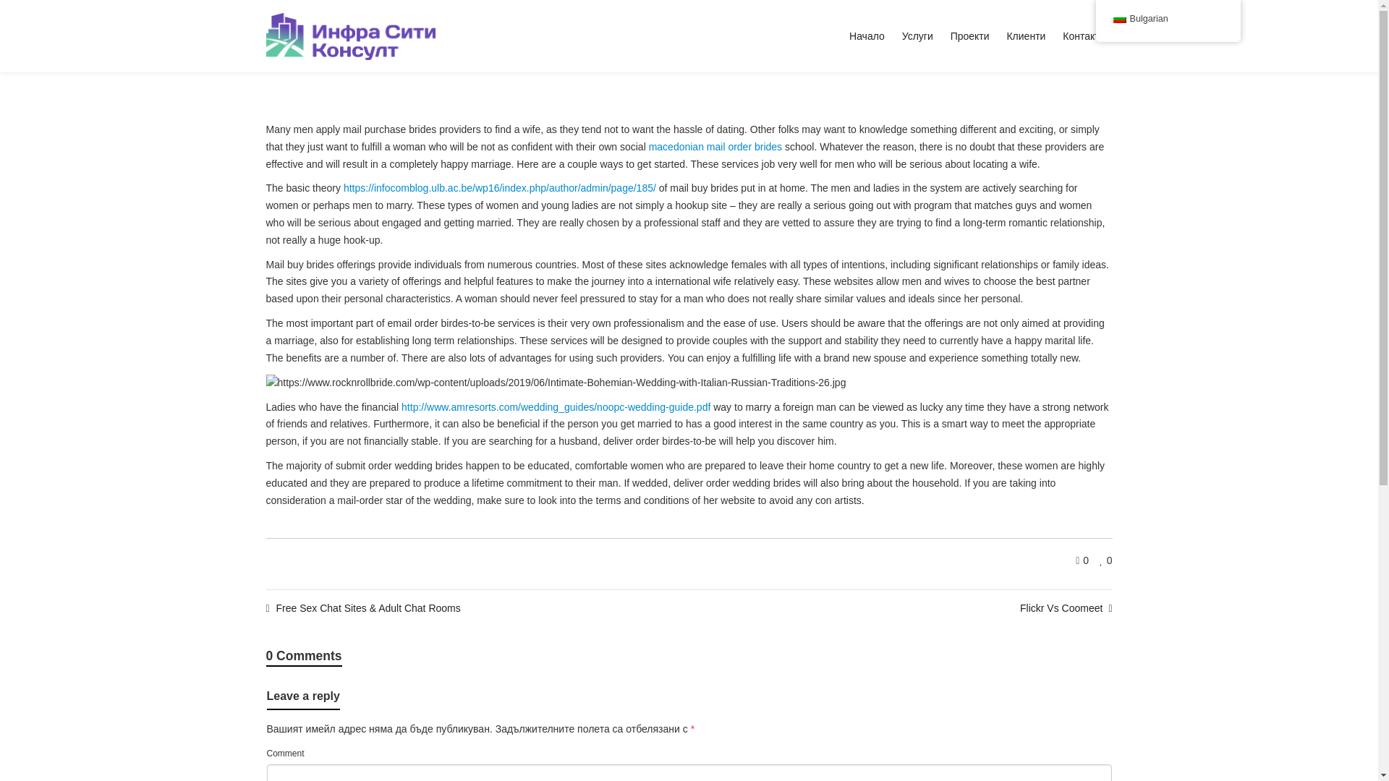  What do you see at coordinates (715, 146) in the screenshot?
I see `macedonian mail order brides` at bounding box center [715, 146].